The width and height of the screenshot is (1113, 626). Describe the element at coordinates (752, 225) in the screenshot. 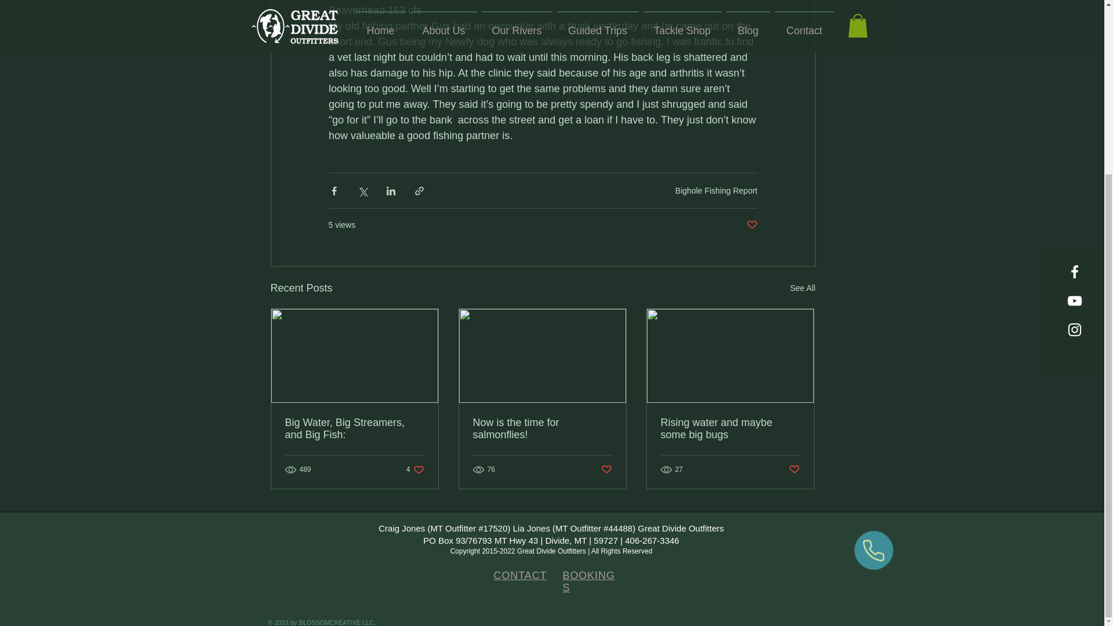

I see `Post not marked as liked` at that location.